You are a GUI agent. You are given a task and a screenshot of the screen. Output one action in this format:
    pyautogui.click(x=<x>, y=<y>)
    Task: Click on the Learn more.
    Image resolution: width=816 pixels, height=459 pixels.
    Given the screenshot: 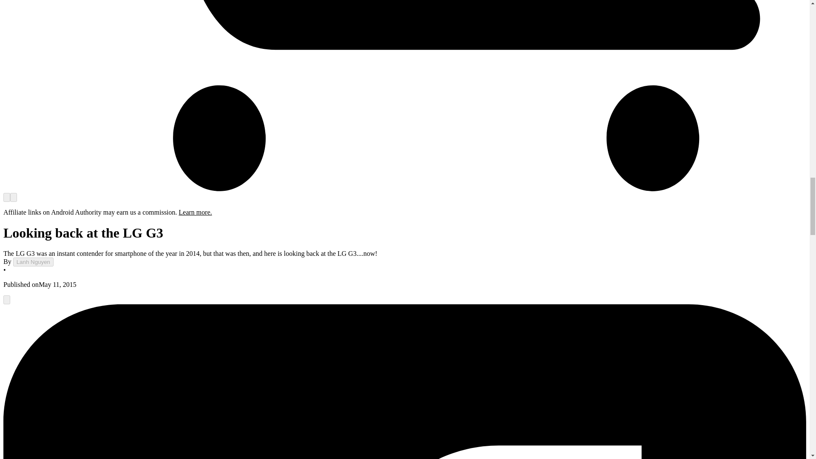 What is the action you would take?
    pyautogui.click(x=195, y=212)
    